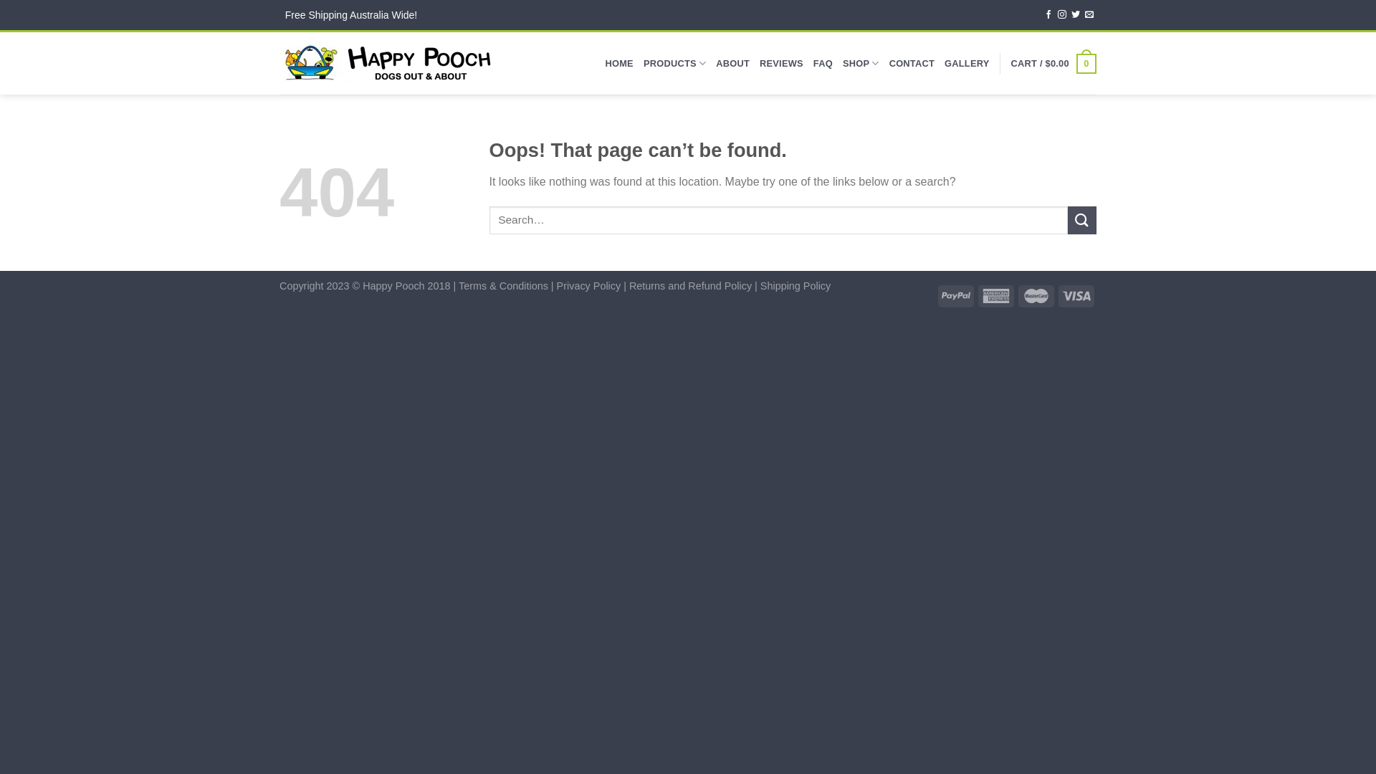 This screenshot has width=1376, height=774. Describe the element at coordinates (619, 64) in the screenshot. I see `HOME` at that location.